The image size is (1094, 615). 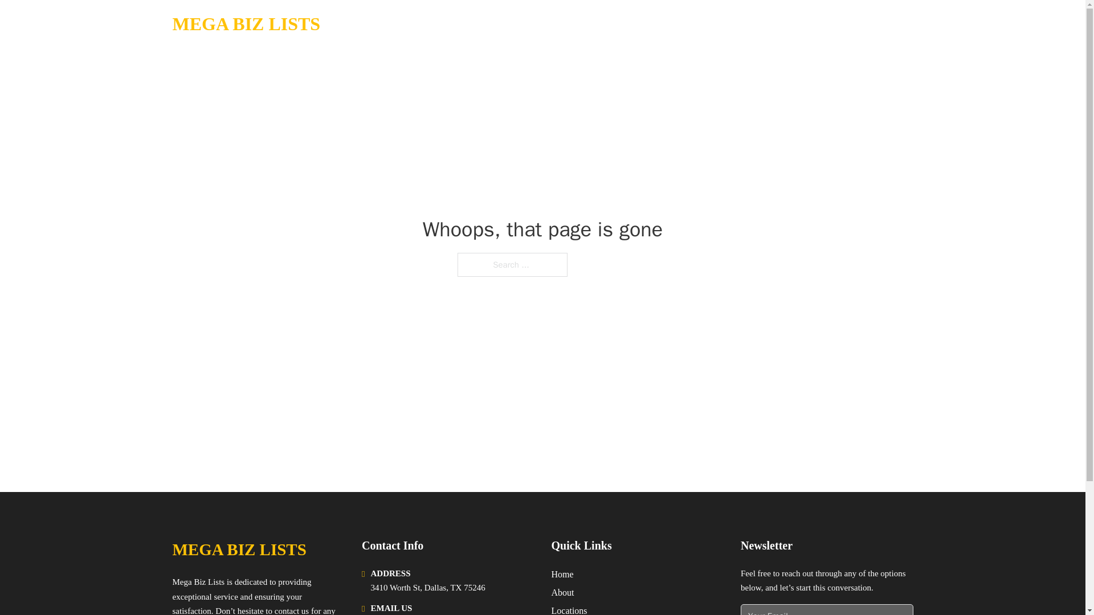 What do you see at coordinates (569, 609) in the screenshot?
I see `Locations` at bounding box center [569, 609].